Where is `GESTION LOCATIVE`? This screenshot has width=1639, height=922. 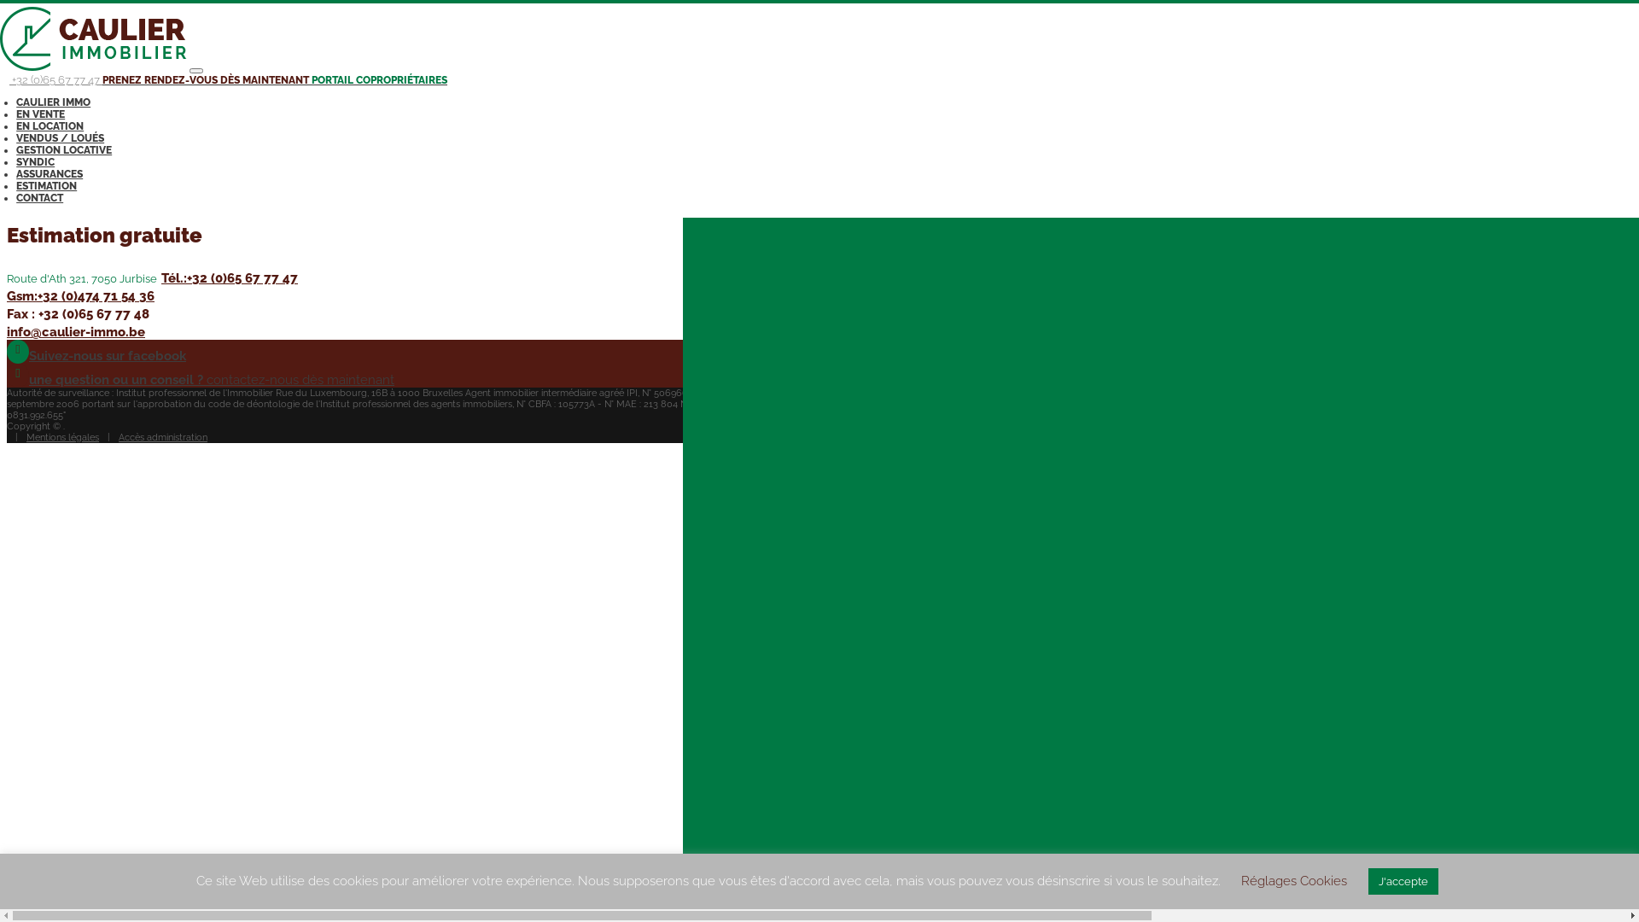 GESTION LOCATIVE is located at coordinates (64, 150).